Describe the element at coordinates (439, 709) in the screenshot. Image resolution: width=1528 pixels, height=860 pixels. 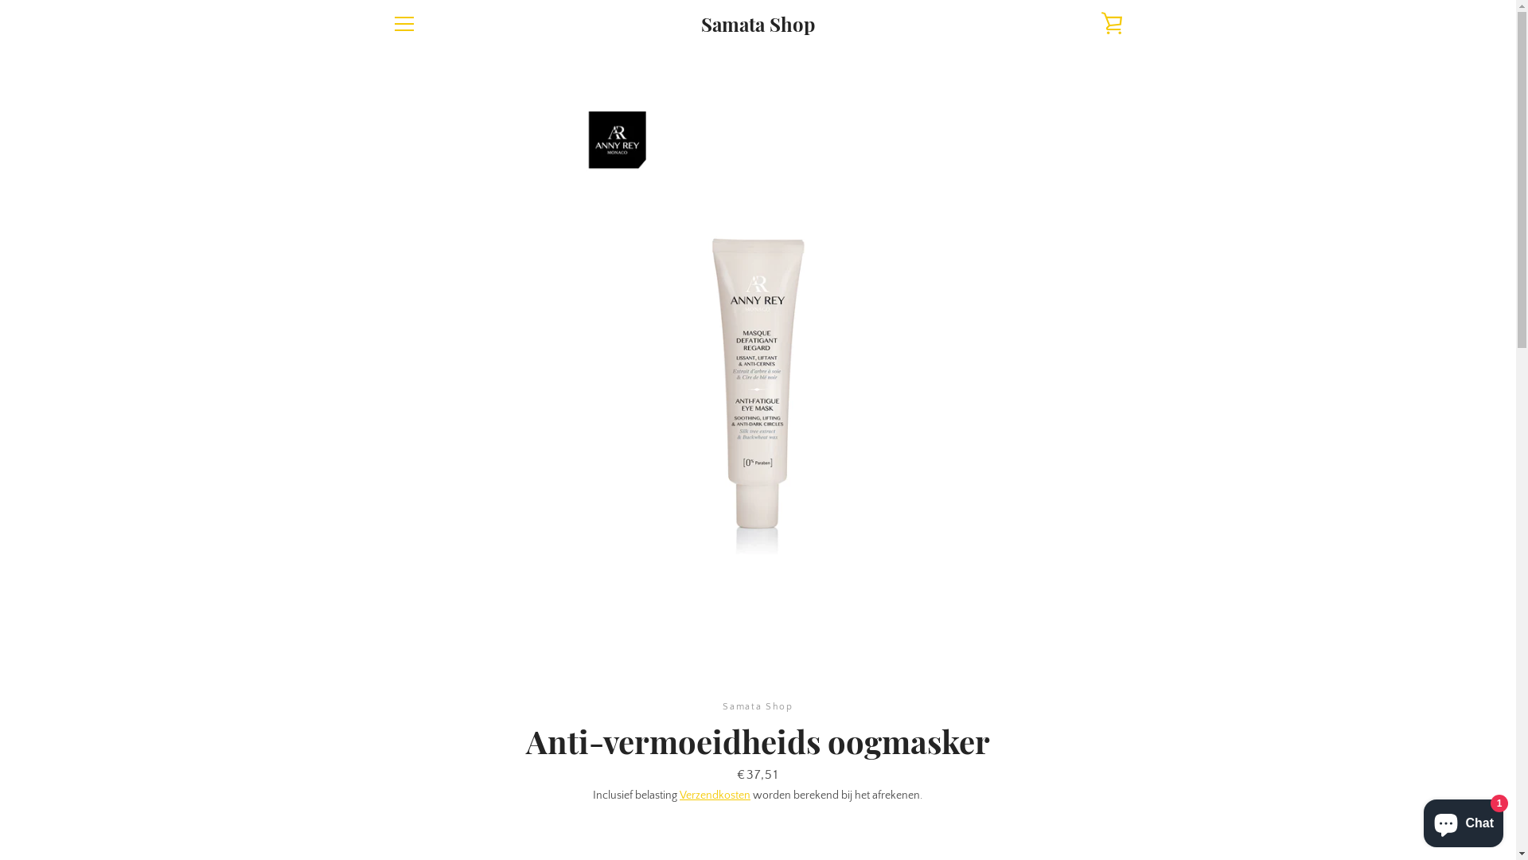
I see `SAMATA NEUZEKES` at that location.